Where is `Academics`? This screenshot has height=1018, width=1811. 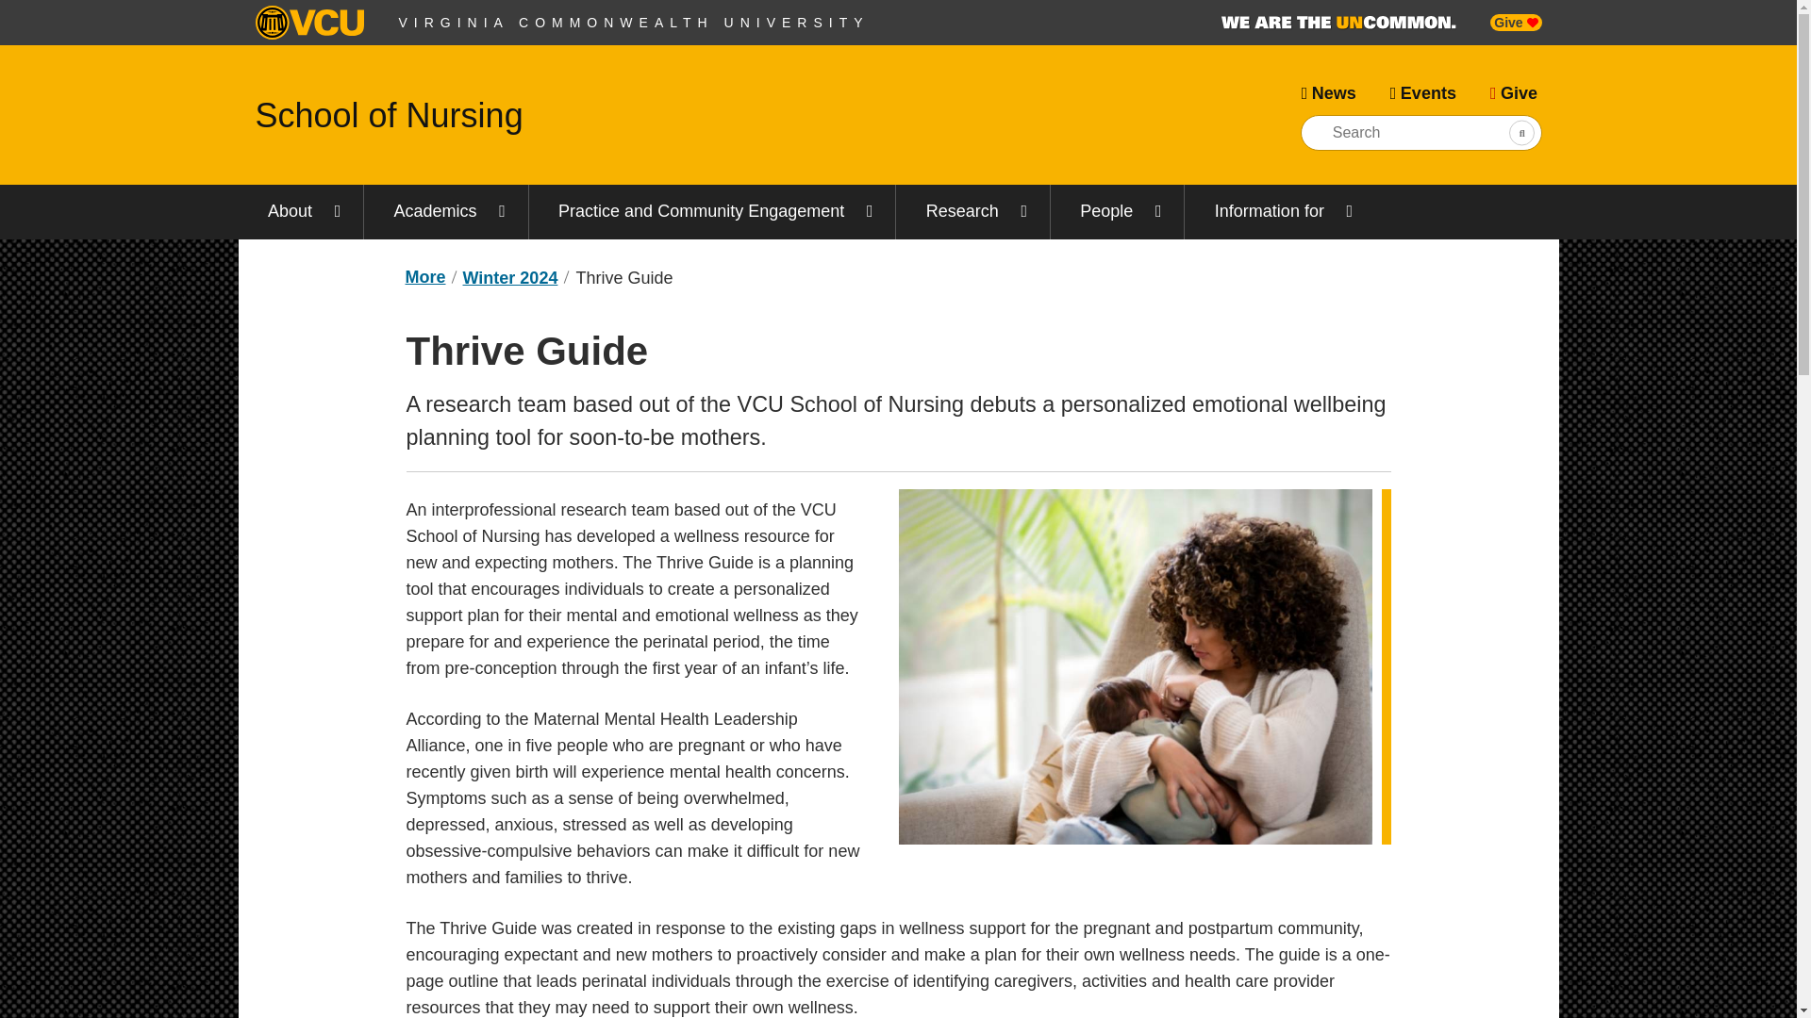 Academics is located at coordinates (445, 211).